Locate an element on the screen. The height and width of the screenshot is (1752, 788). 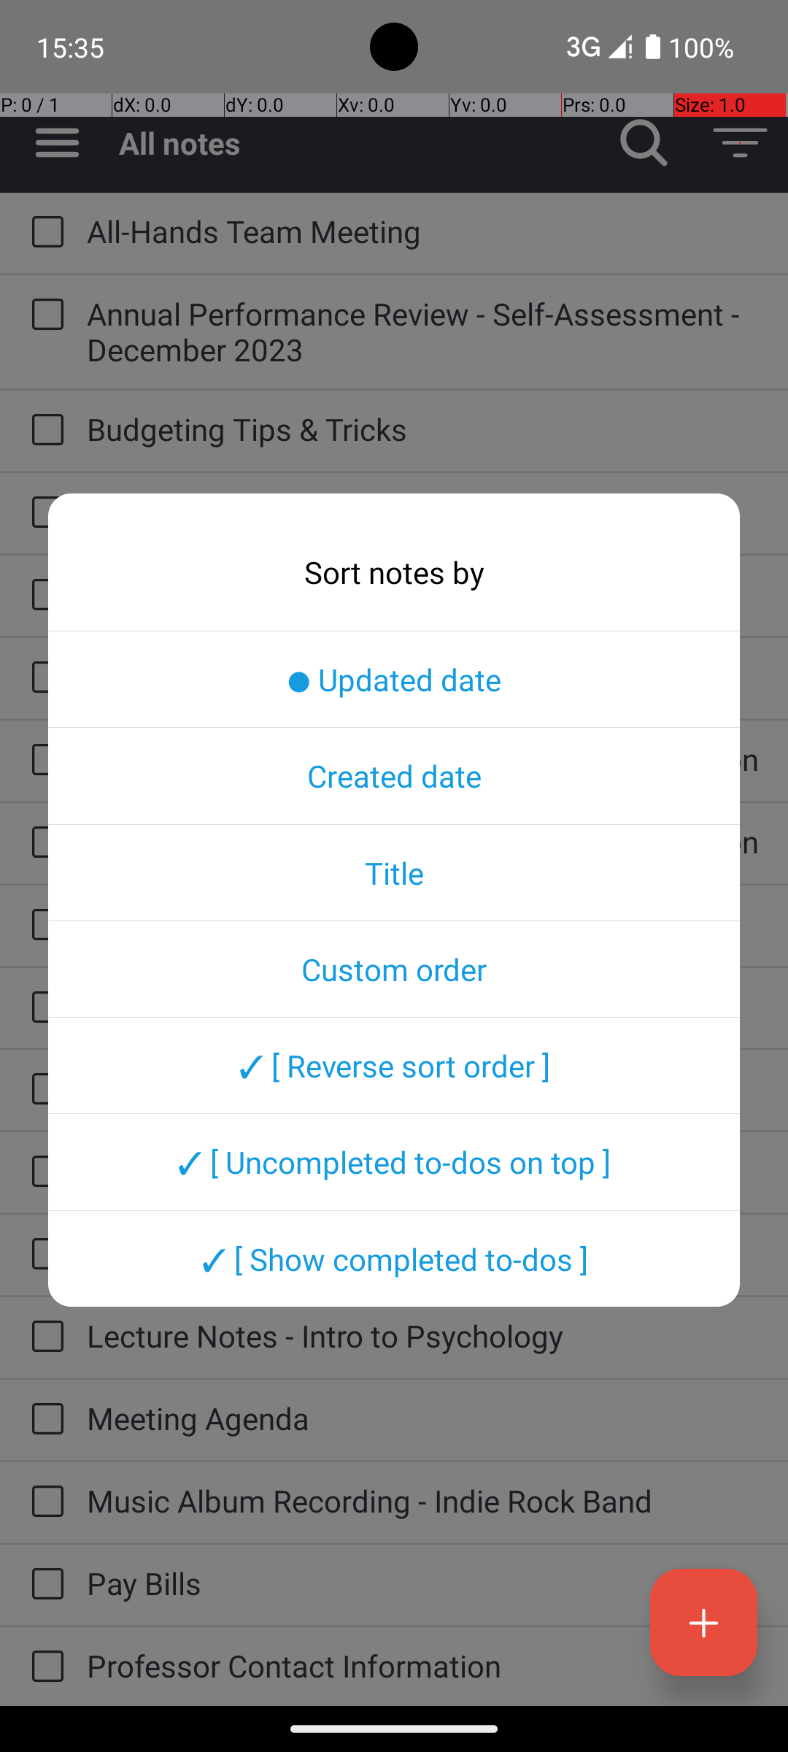
to-do: Pay Bills is located at coordinates (44, 1586).